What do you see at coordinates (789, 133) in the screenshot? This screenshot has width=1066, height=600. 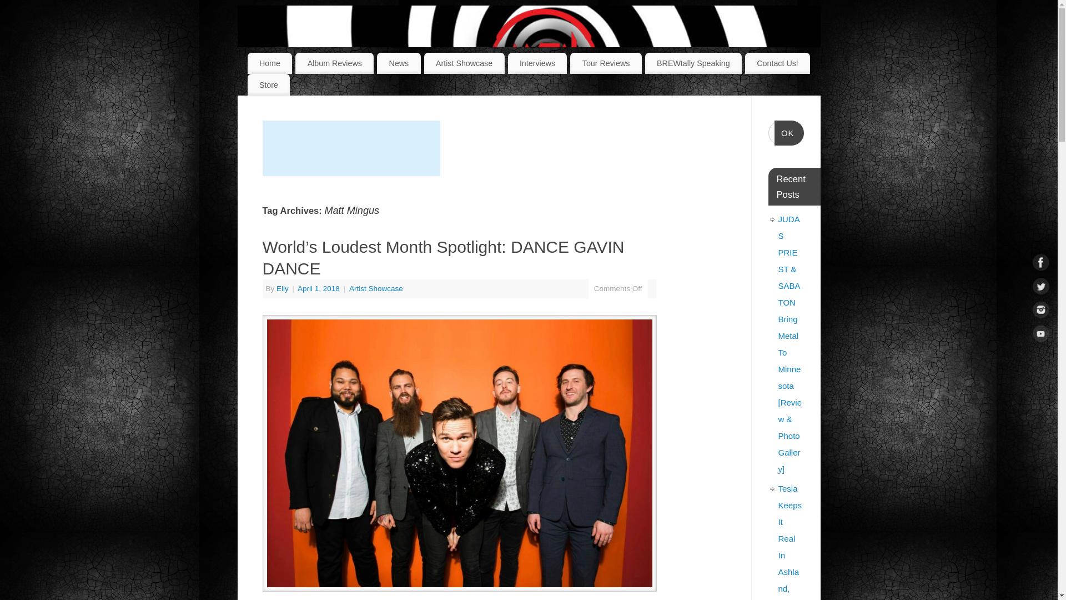 I see `OK` at bounding box center [789, 133].